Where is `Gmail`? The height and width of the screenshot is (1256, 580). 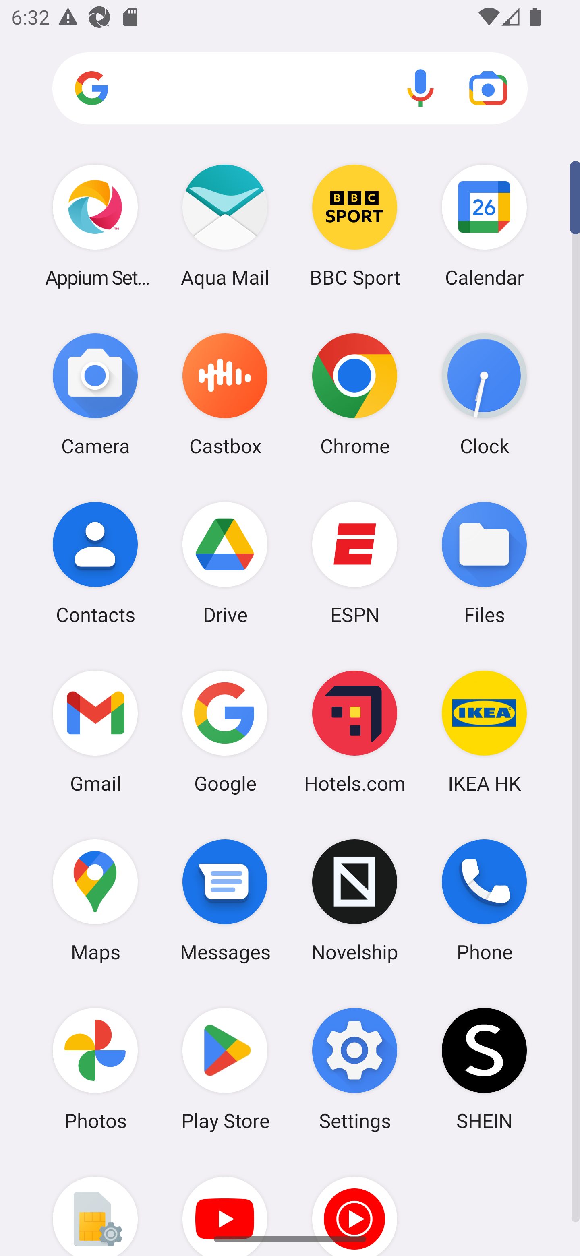 Gmail is located at coordinates (95, 731).